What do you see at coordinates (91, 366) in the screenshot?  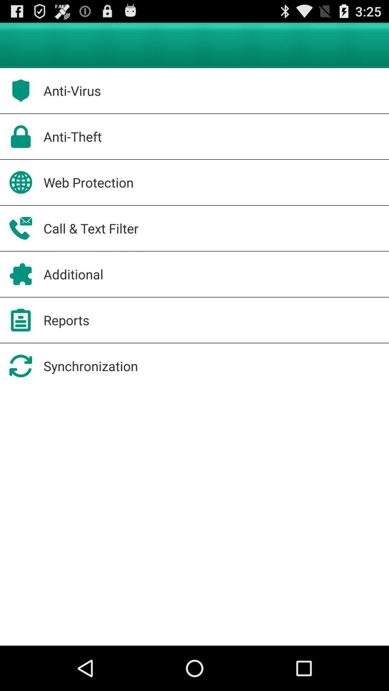 I see `jump until synchronization icon` at bounding box center [91, 366].